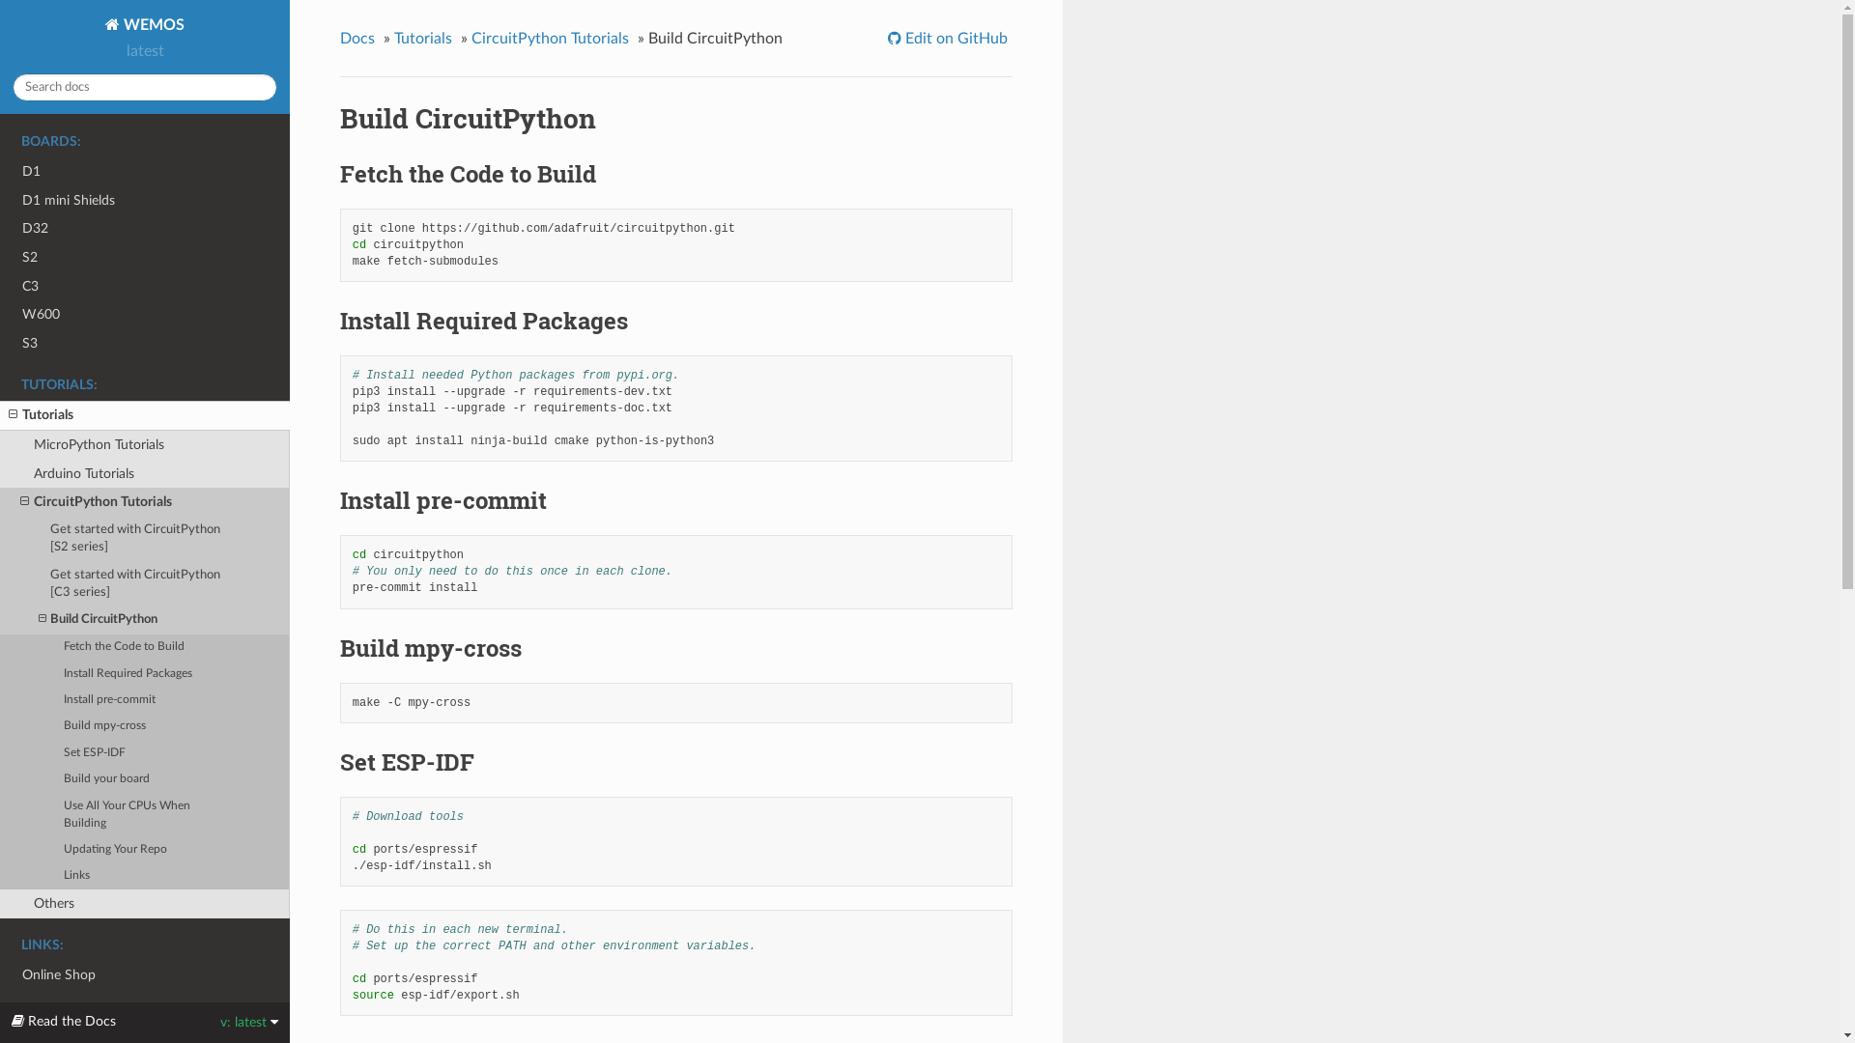  Describe the element at coordinates (145, 876) in the screenshot. I see `Links` at that location.